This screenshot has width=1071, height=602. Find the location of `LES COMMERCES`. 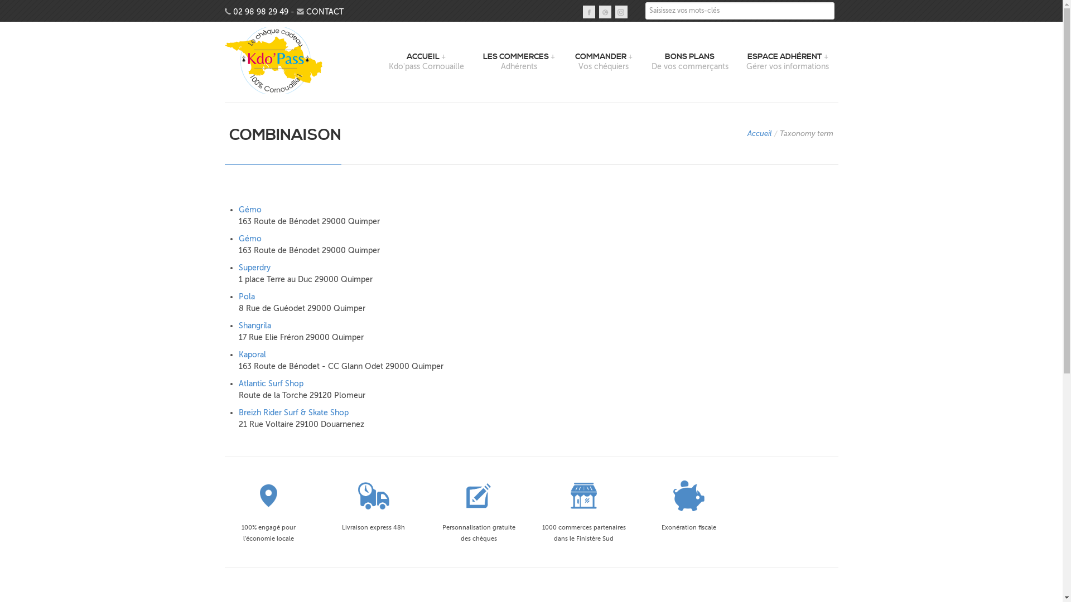

LES COMMERCES is located at coordinates (519, 57).